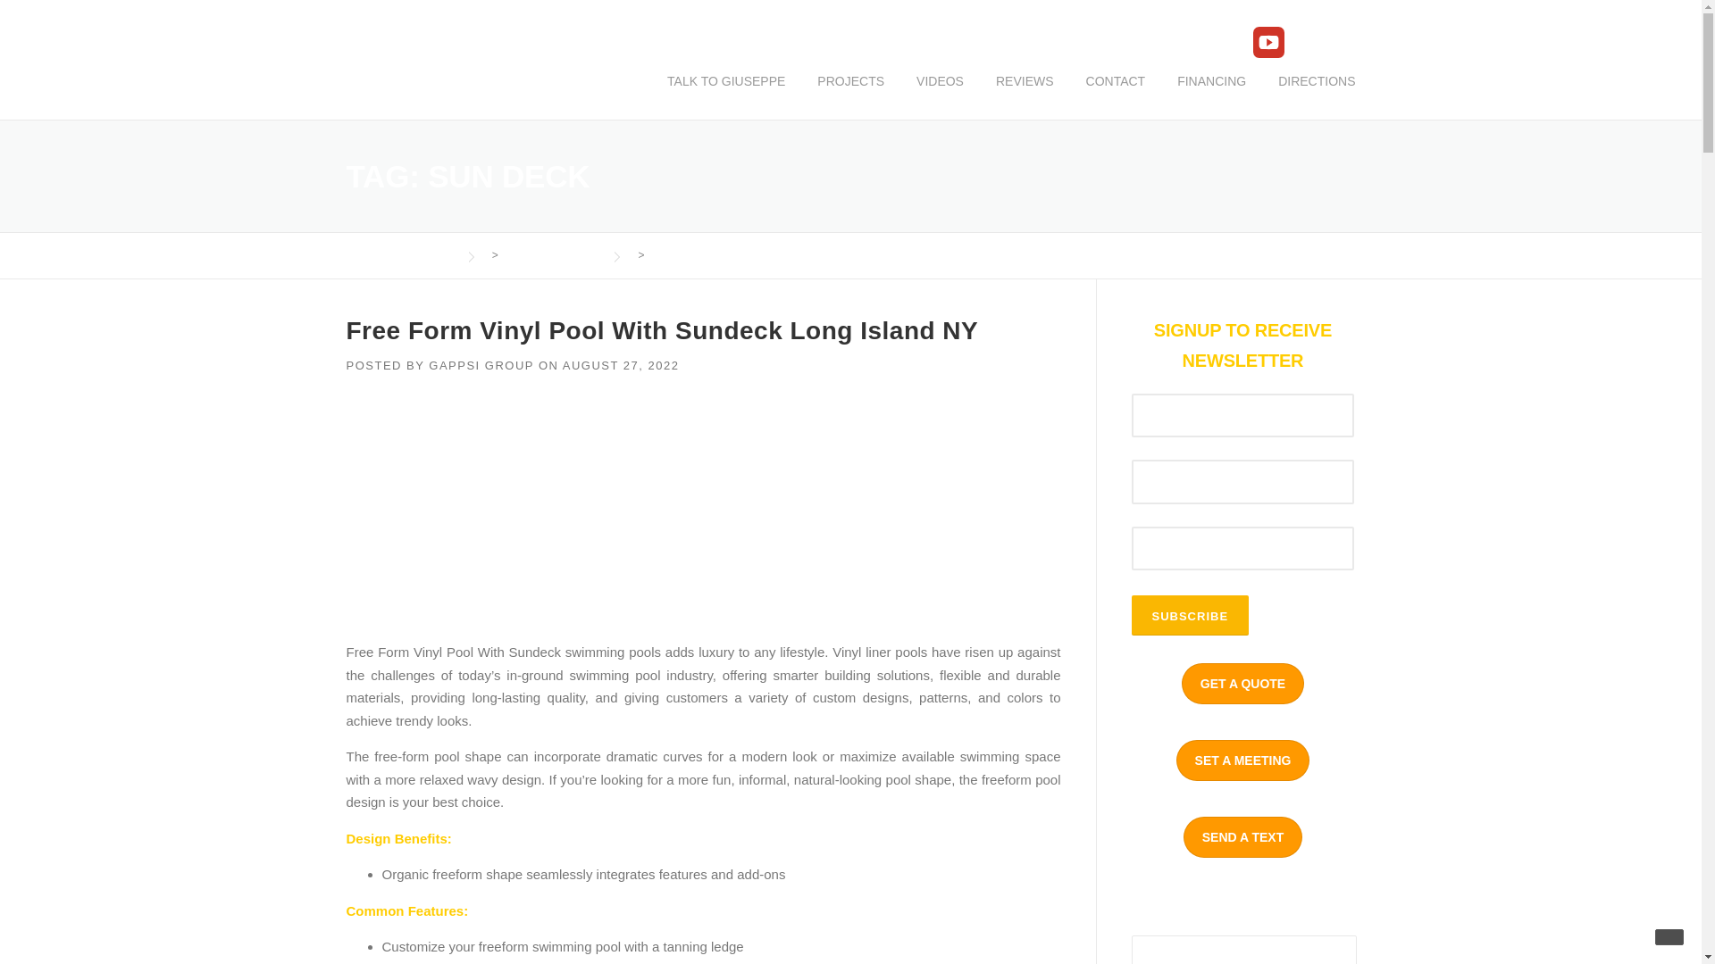 This screenshot has width=1715, height=964. Describe the element at coordinates (1117, 95) in the screenshot. I see `CONTACT` at that location.